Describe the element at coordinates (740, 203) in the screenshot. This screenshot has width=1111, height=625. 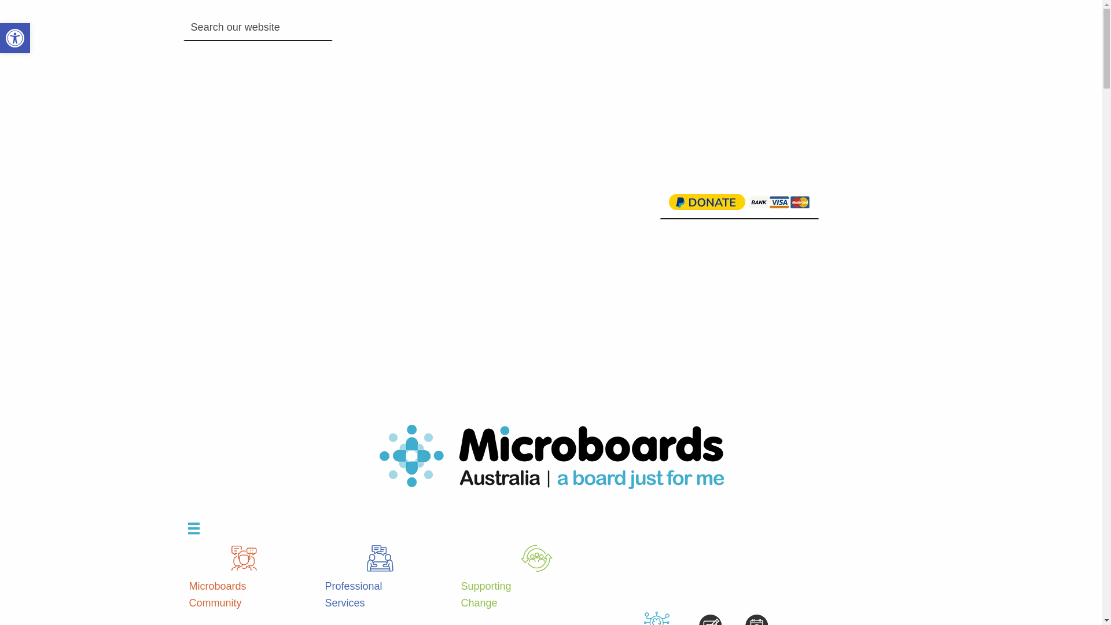
I see `PayPal - The safer, easier way to pay online!` at that location.